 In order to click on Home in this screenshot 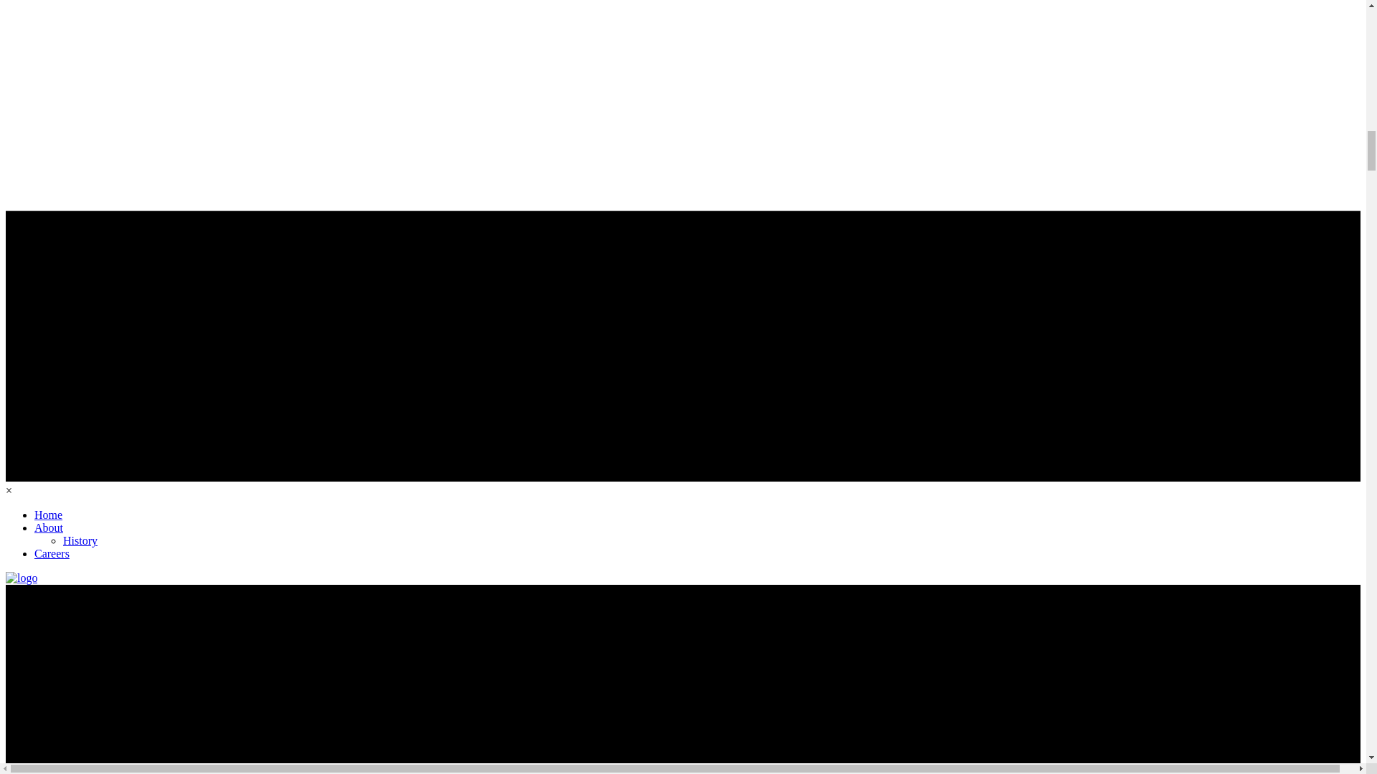, I will do `click(48, 515)`.